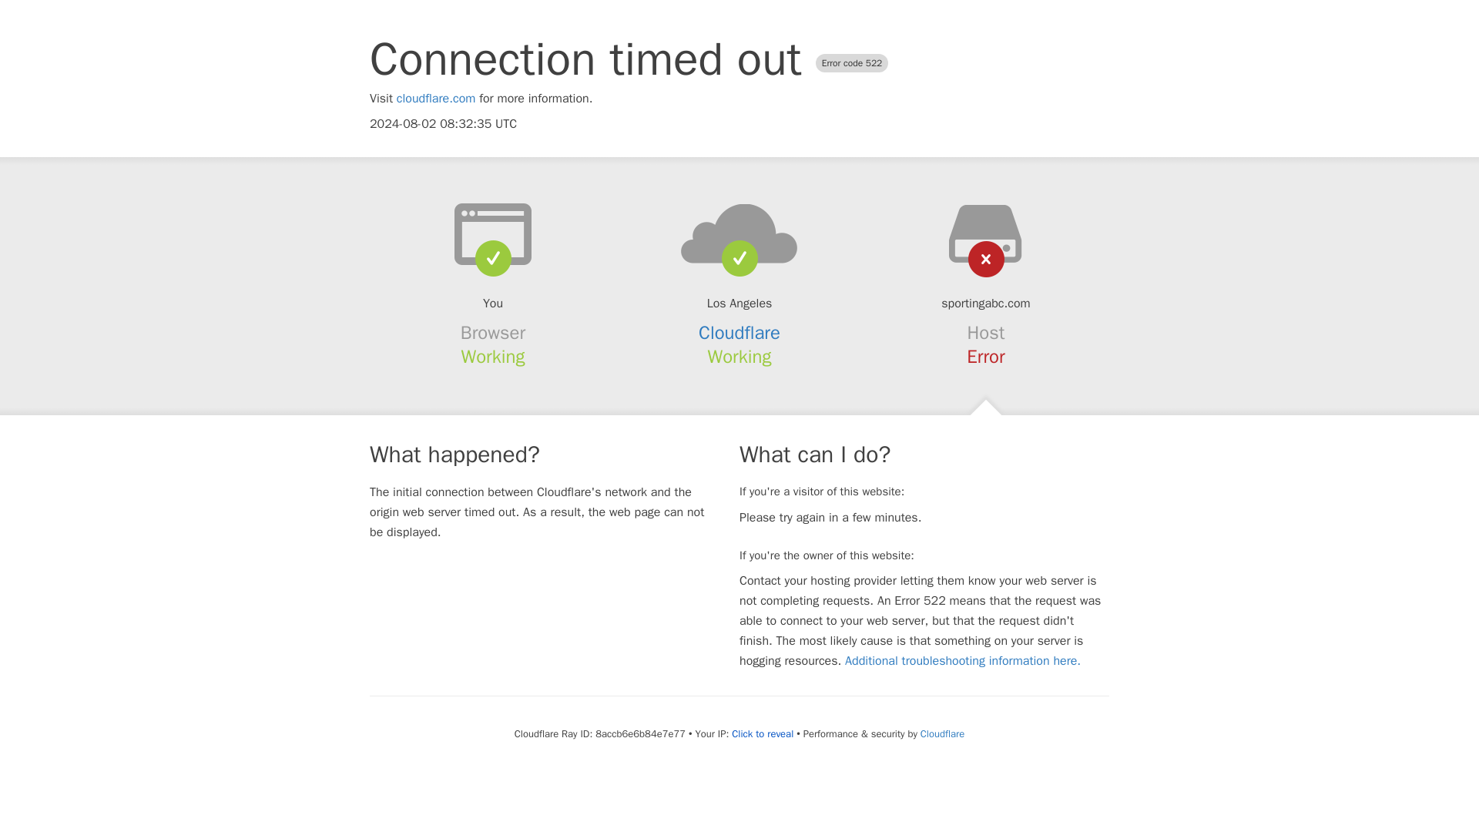 Image resolution: width=1479 pixels, height=832 pixels. I want to click on Cloudflare, so click(941, 733).